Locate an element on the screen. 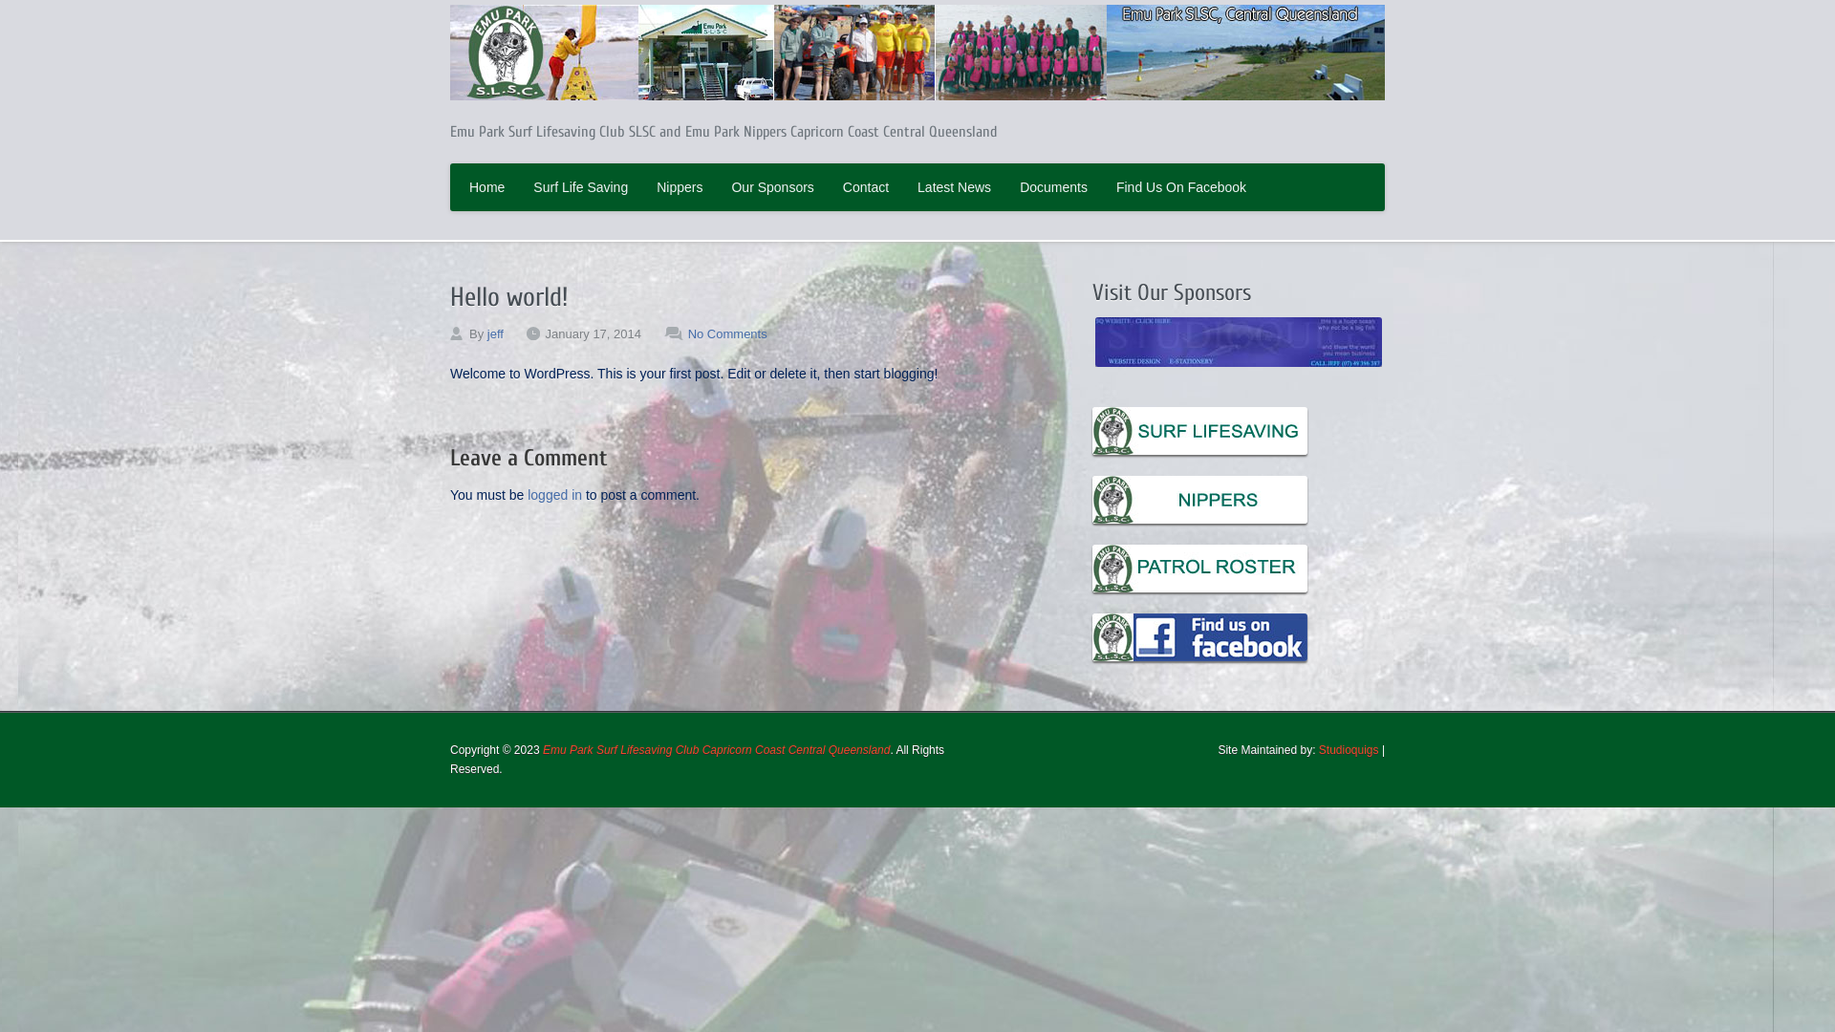  Studioquigs is located at coordinates (1349, 750).